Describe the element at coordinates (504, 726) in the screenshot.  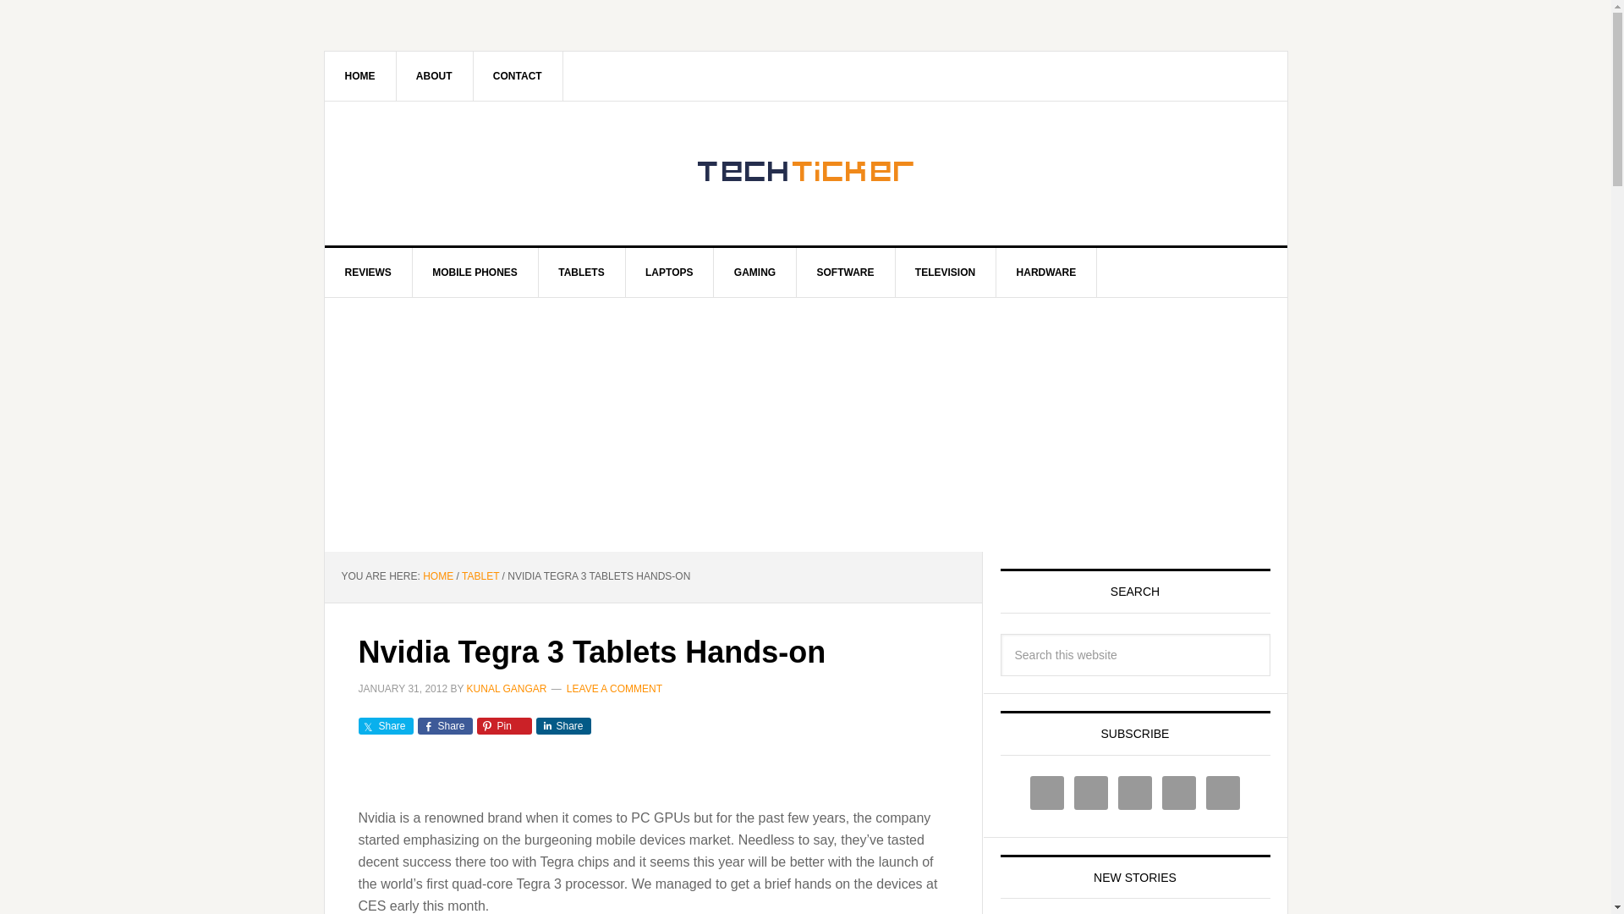
I see `Pin` at that location.